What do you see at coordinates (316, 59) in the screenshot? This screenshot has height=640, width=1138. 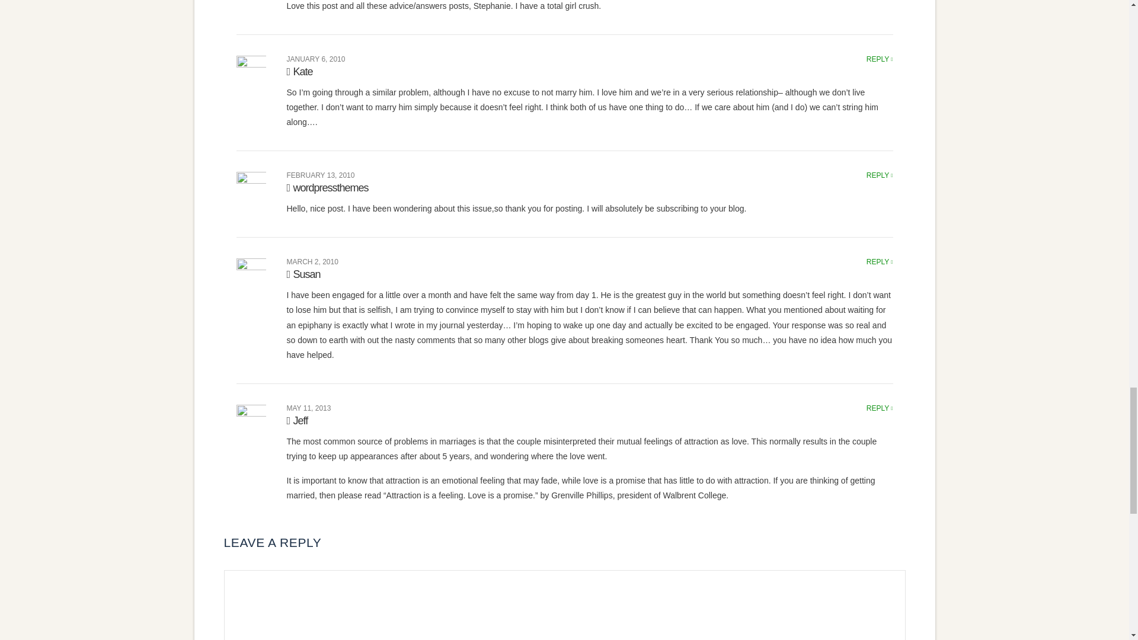 I see `JANUARY 6, 2010` at bounding box center [316, 59].